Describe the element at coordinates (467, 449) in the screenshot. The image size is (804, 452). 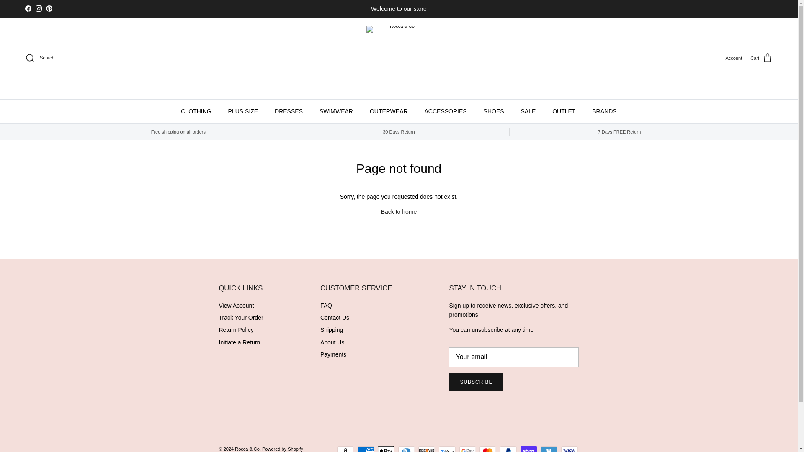
I see `Google Pay` at that location.